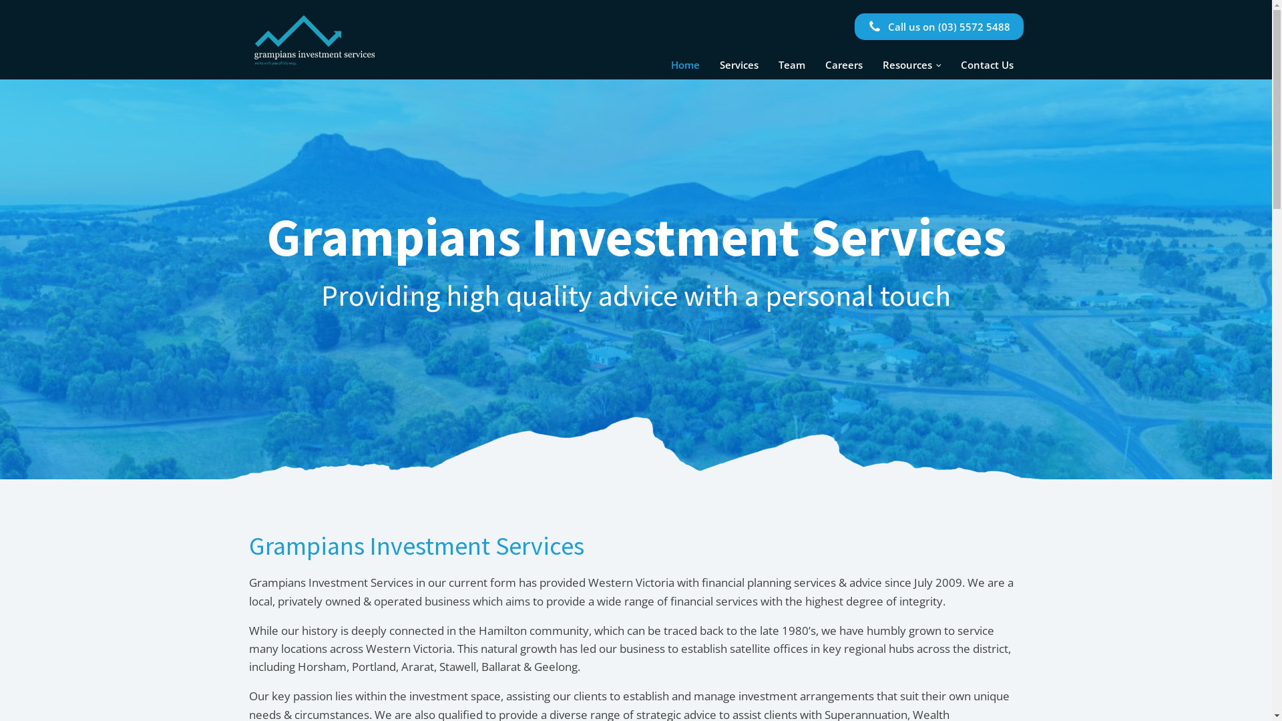 Image resolution: width=1282 pixels, height=721 pixels. I want to click on Resources, so click(912, 65).